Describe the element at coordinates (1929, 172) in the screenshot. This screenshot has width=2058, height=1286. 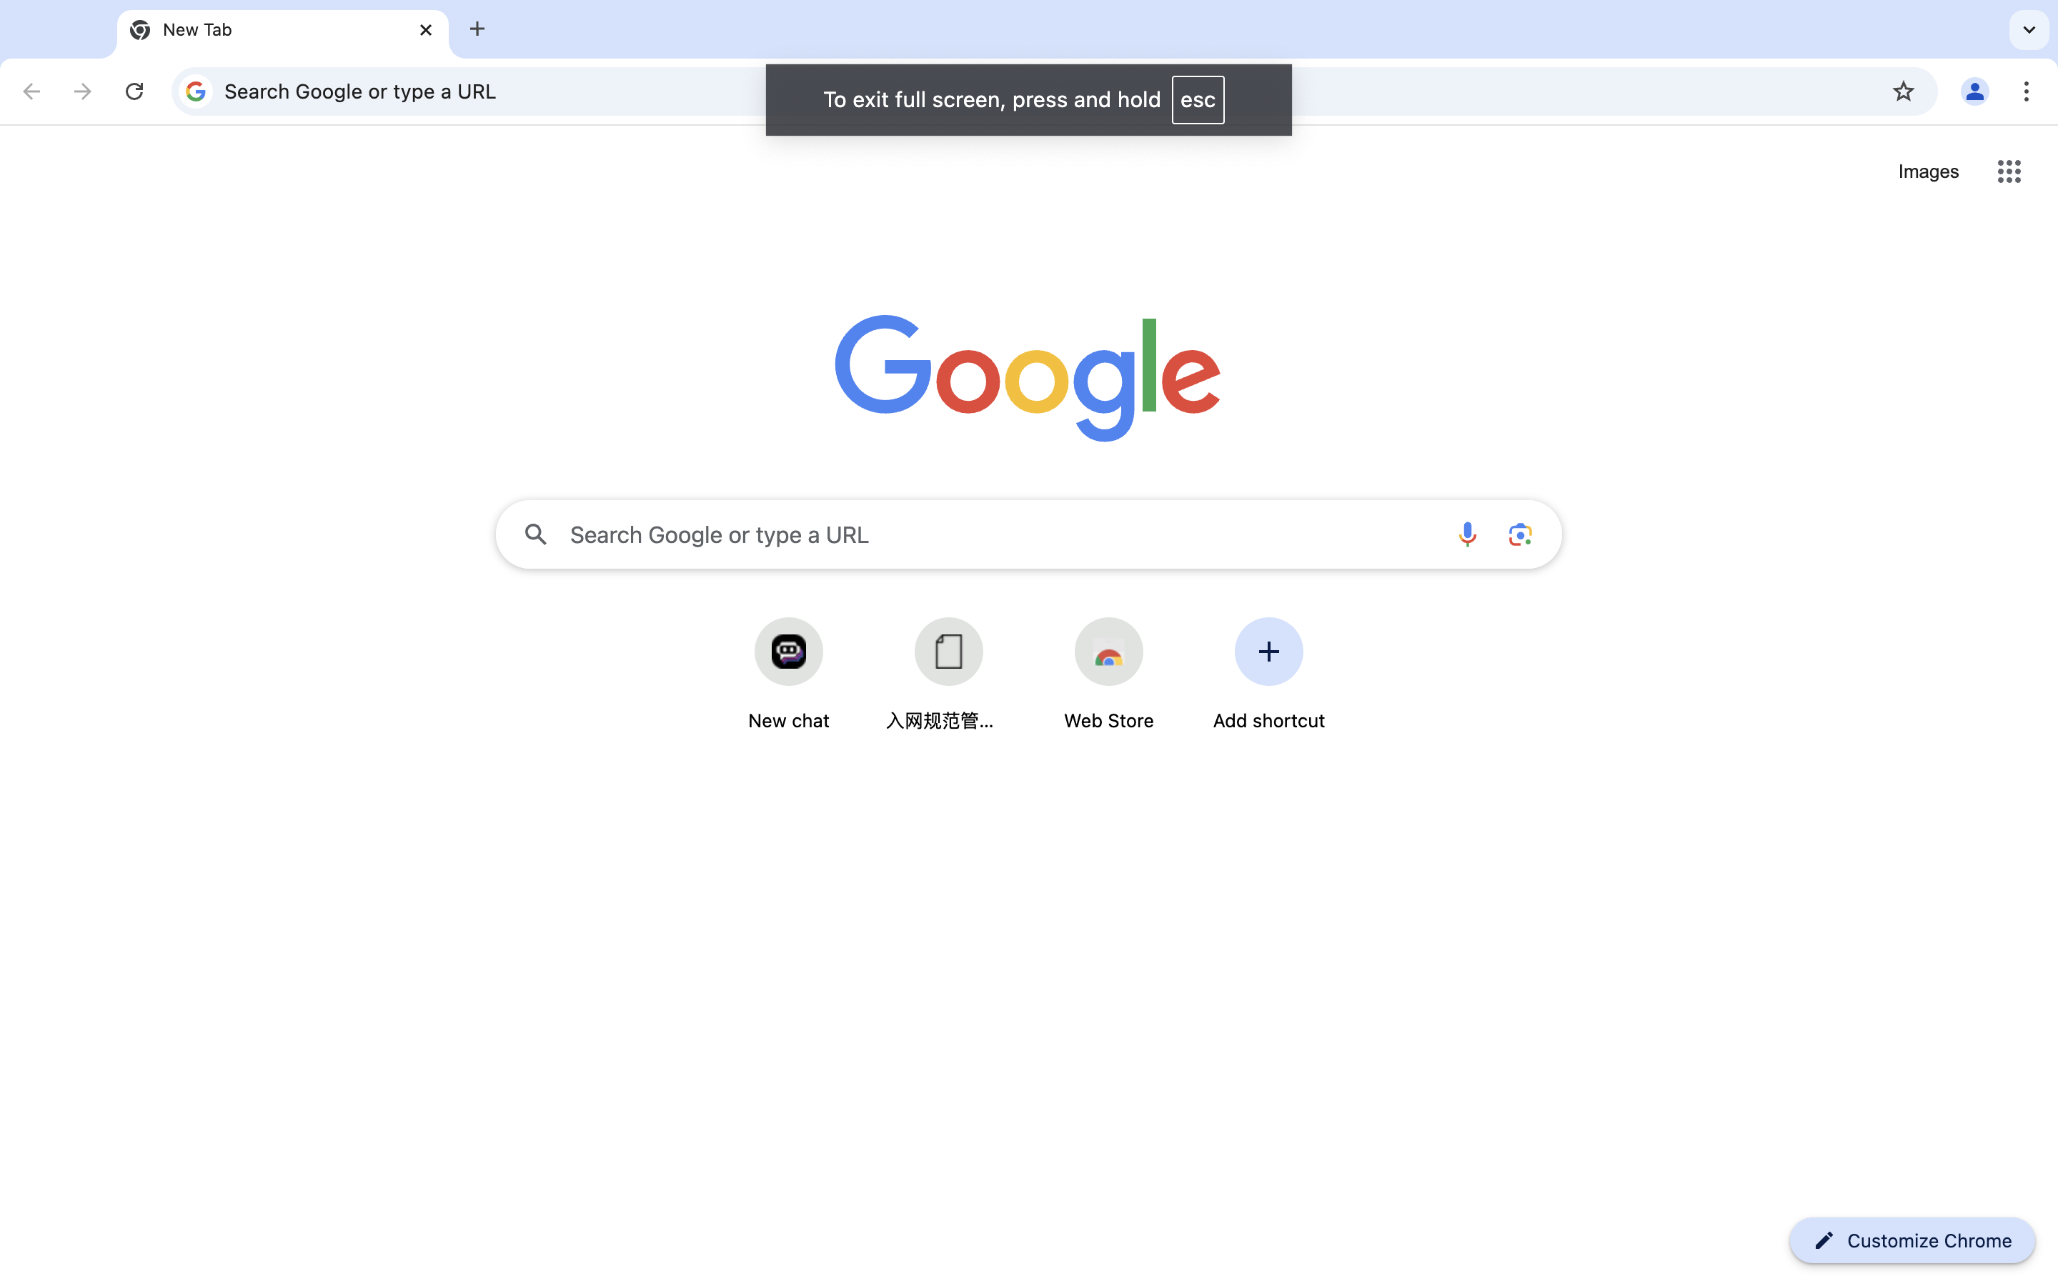
I see `Images` at that location.